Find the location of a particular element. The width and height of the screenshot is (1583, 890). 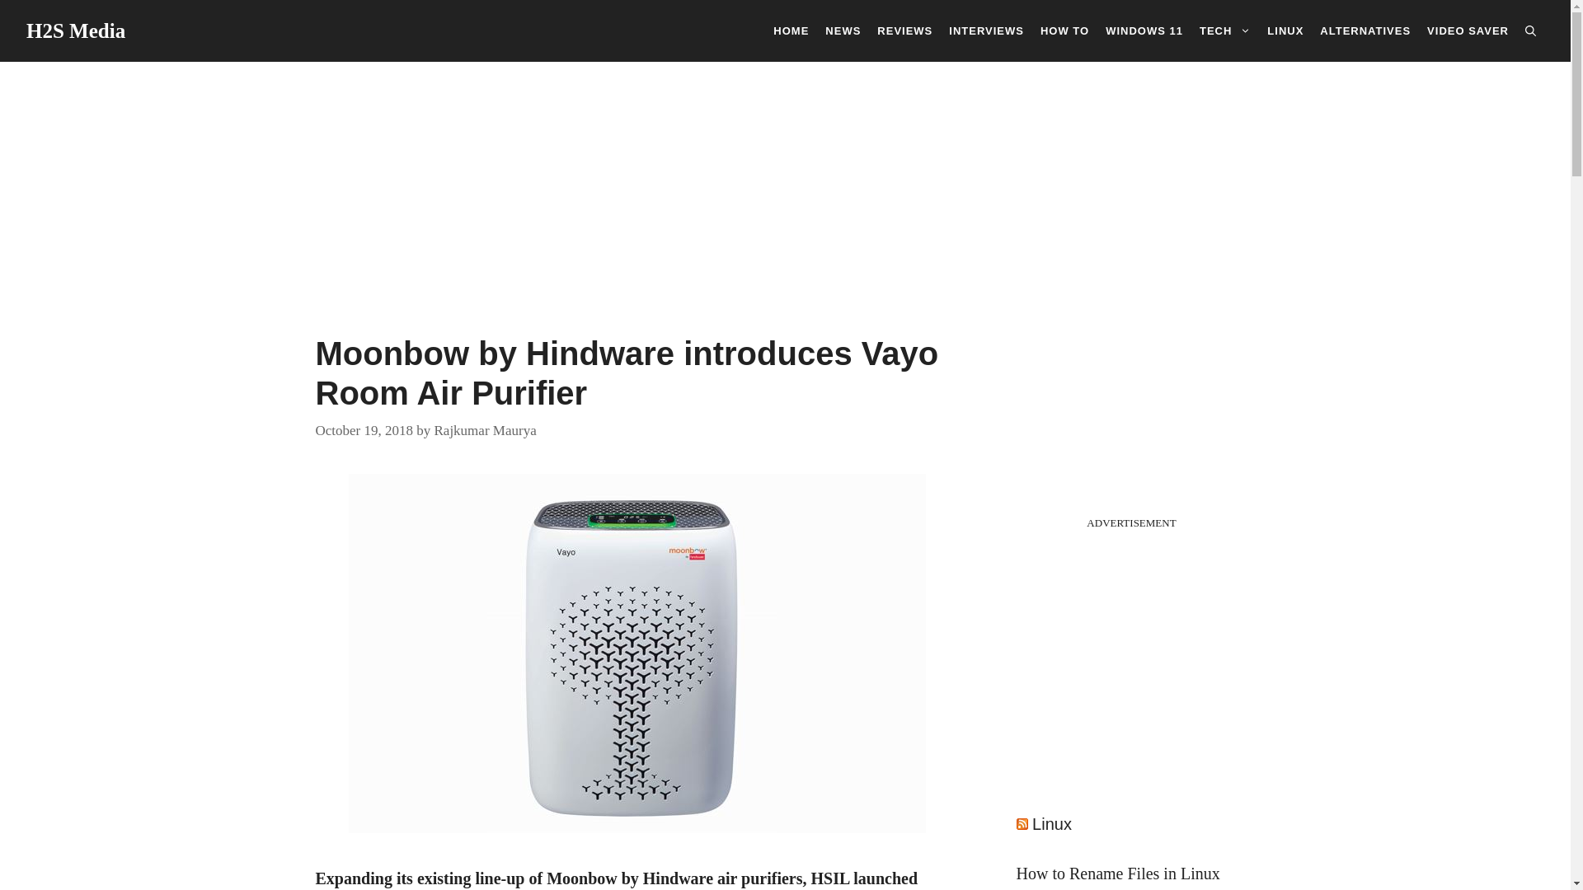

LINUX is located at coordinates (1285, 30).